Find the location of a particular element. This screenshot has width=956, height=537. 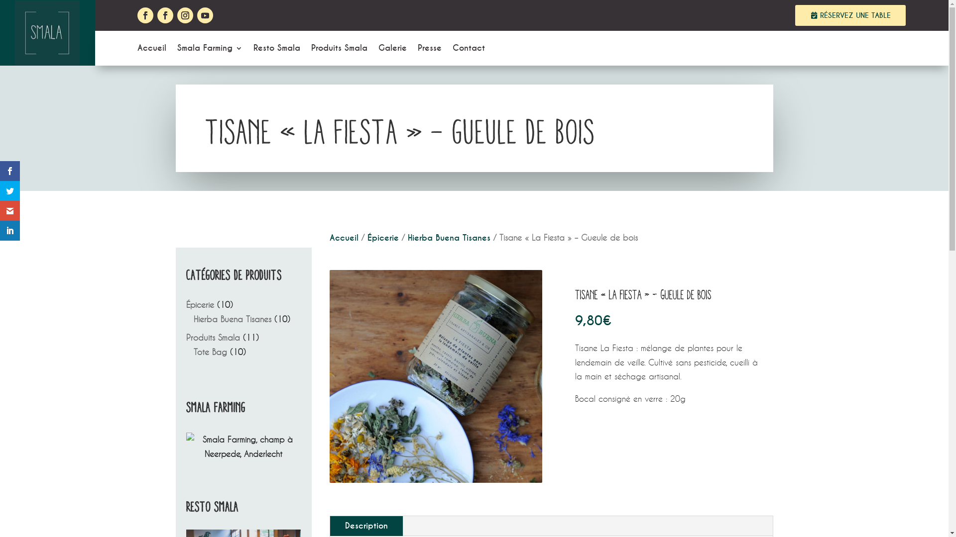

Tote Bag is located at coordinates (210, 352).